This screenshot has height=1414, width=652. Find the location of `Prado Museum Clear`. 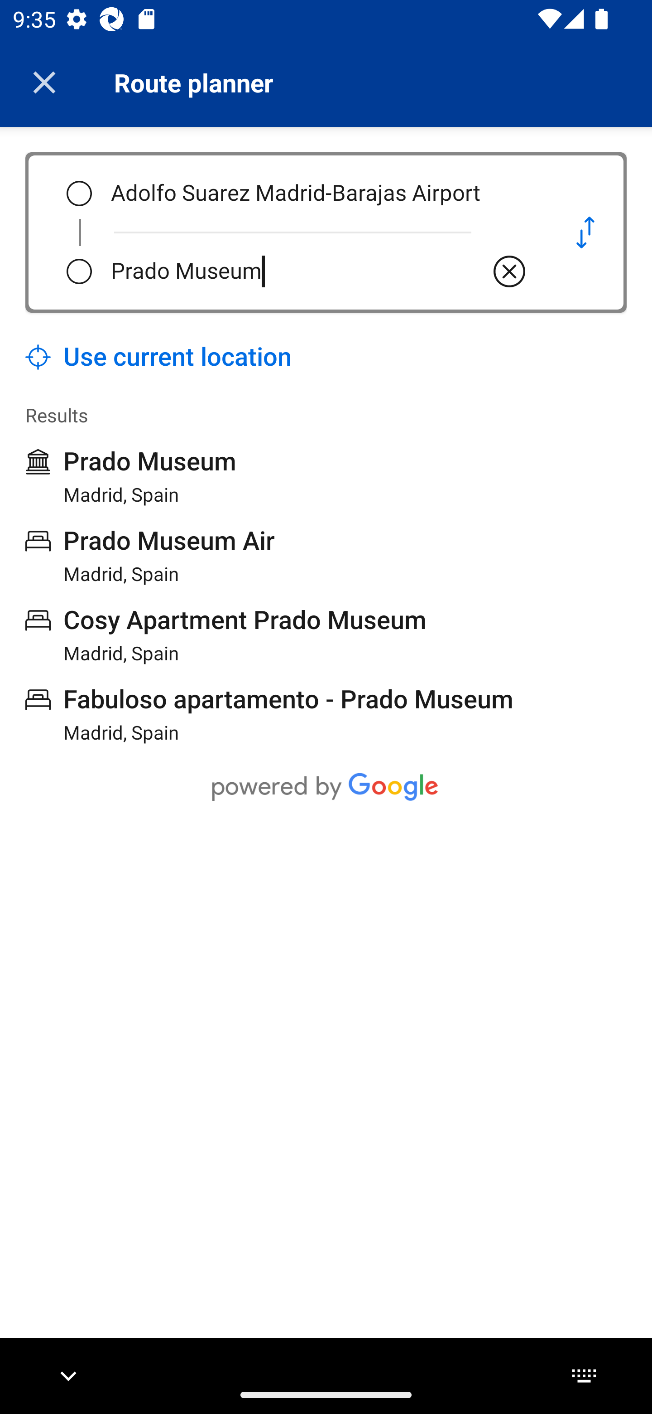

Prado Museum Clear is located at coordinates (320, 271).